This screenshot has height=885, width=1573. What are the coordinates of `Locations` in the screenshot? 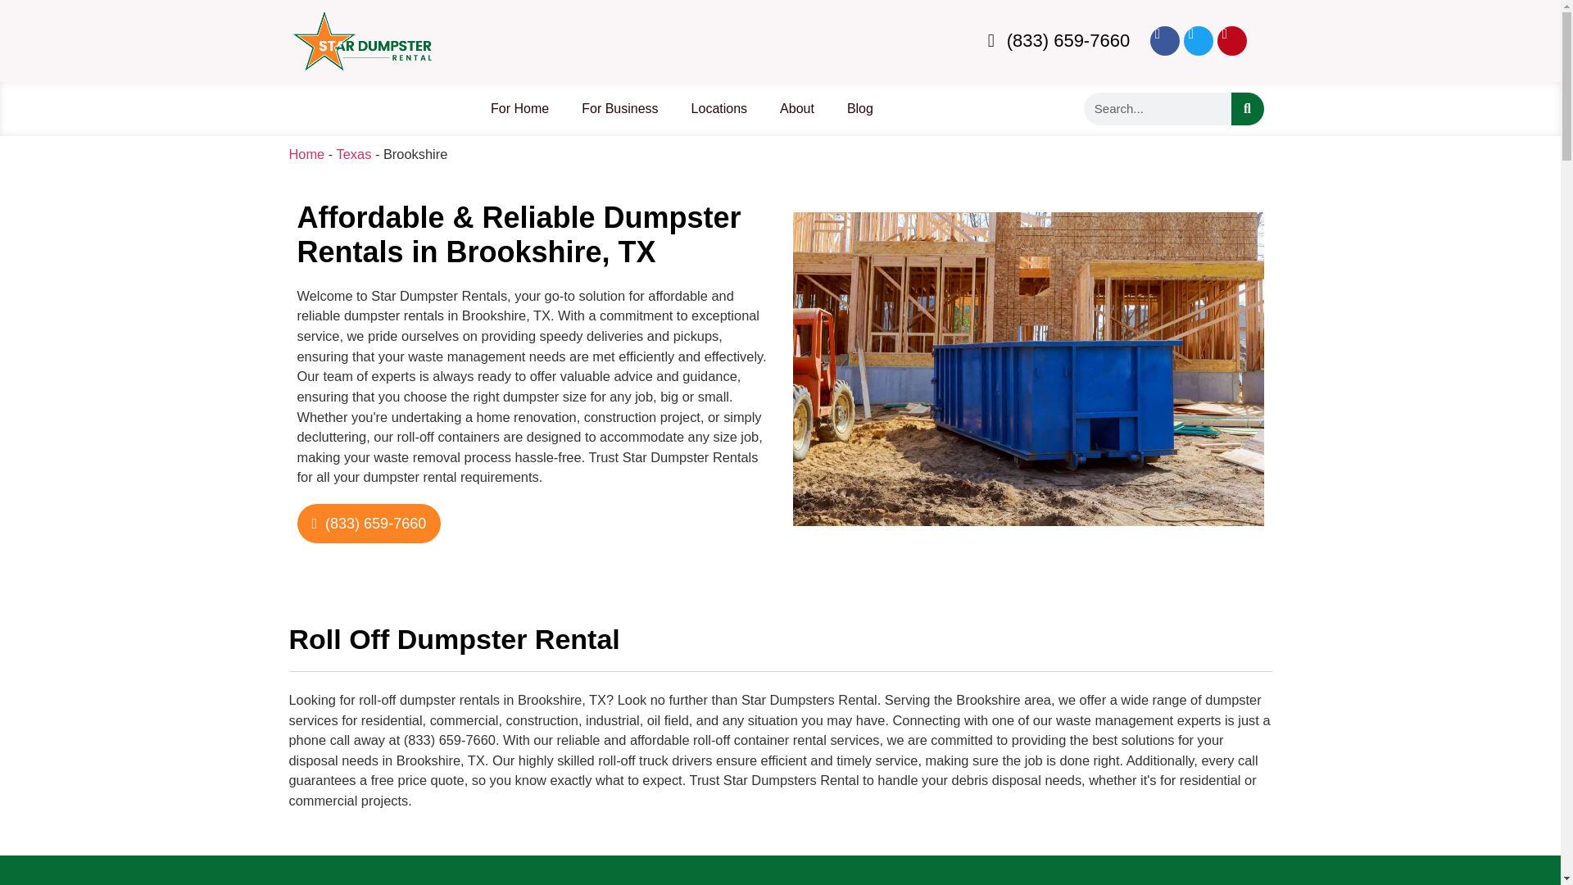 It's located at (719, 108).